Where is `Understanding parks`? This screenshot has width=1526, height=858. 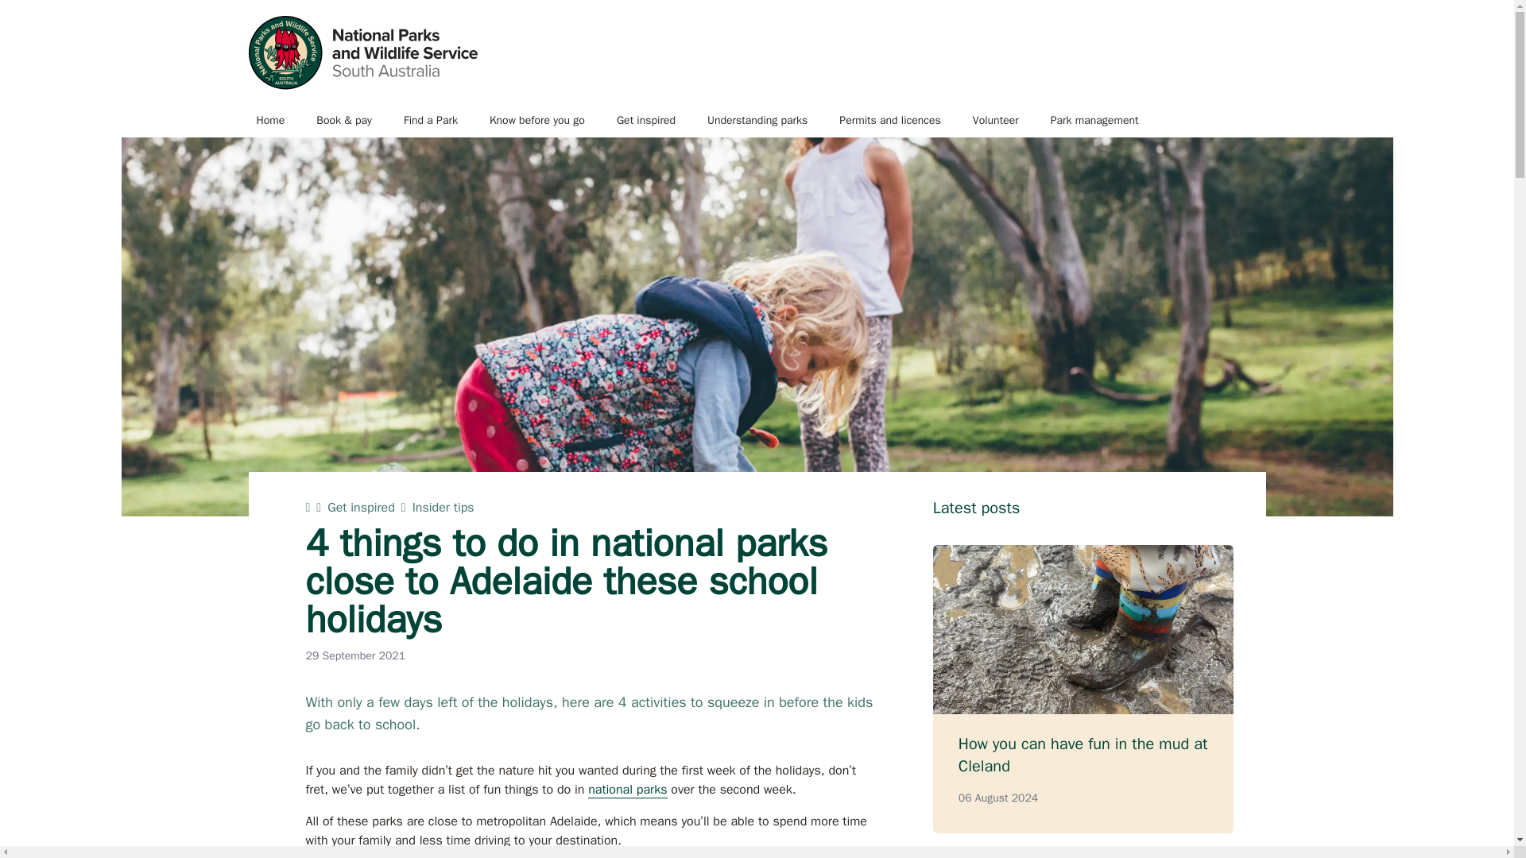 Understanding parks is located at coordinates (757, 121).